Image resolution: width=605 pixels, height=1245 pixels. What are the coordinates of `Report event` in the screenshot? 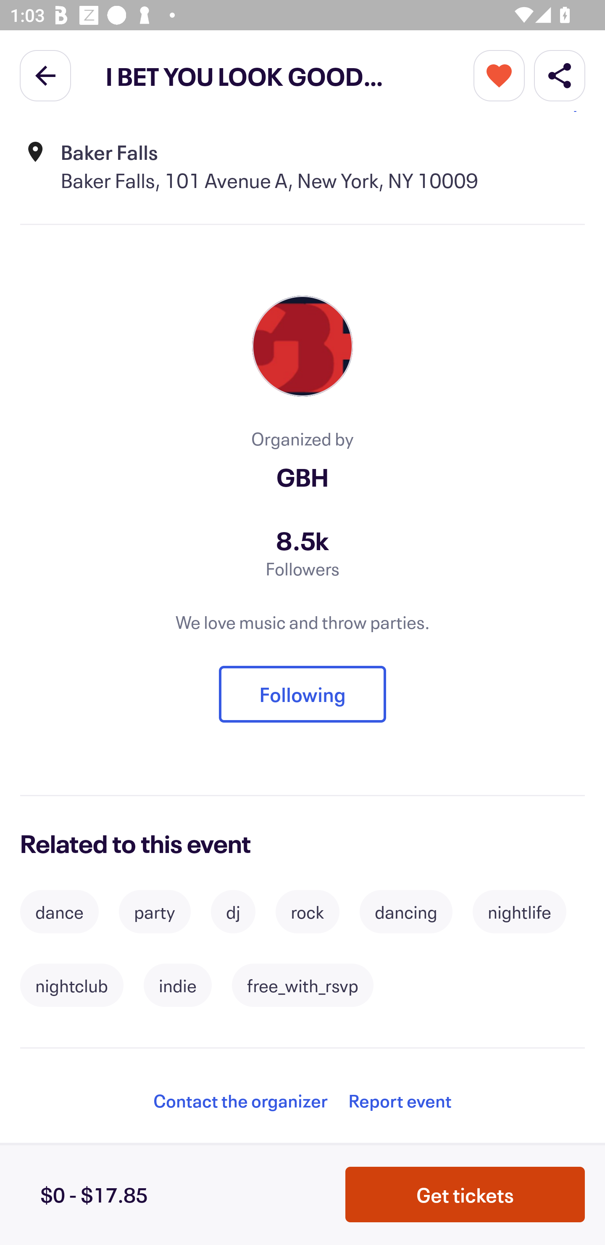 It's located at (400, 1100).